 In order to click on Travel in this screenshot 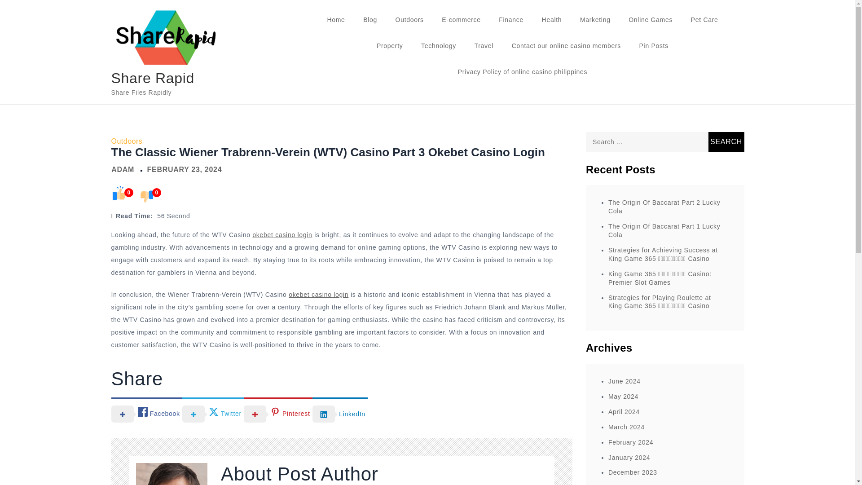, I will do `click(484, 46)`.